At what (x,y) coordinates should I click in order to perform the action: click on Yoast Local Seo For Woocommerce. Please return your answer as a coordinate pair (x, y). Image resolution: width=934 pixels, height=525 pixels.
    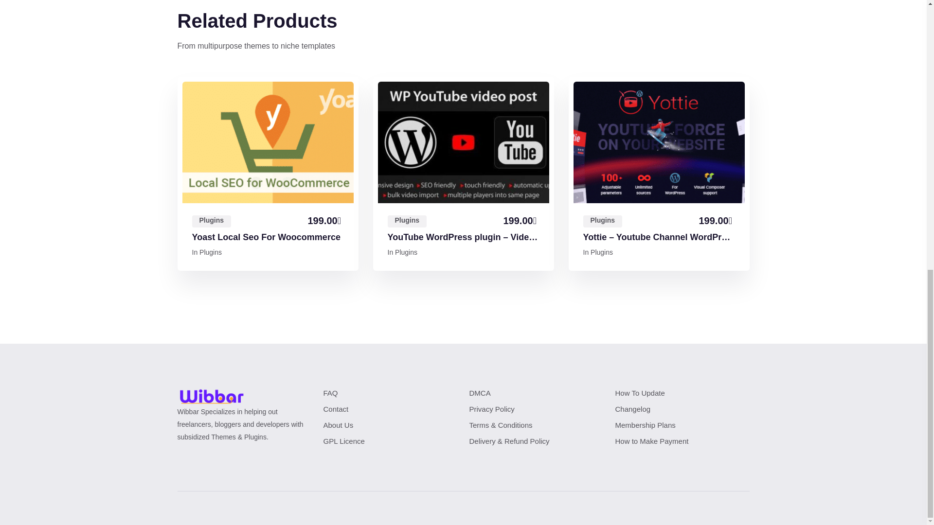
    Looking at the image, I should click on (266, 238).